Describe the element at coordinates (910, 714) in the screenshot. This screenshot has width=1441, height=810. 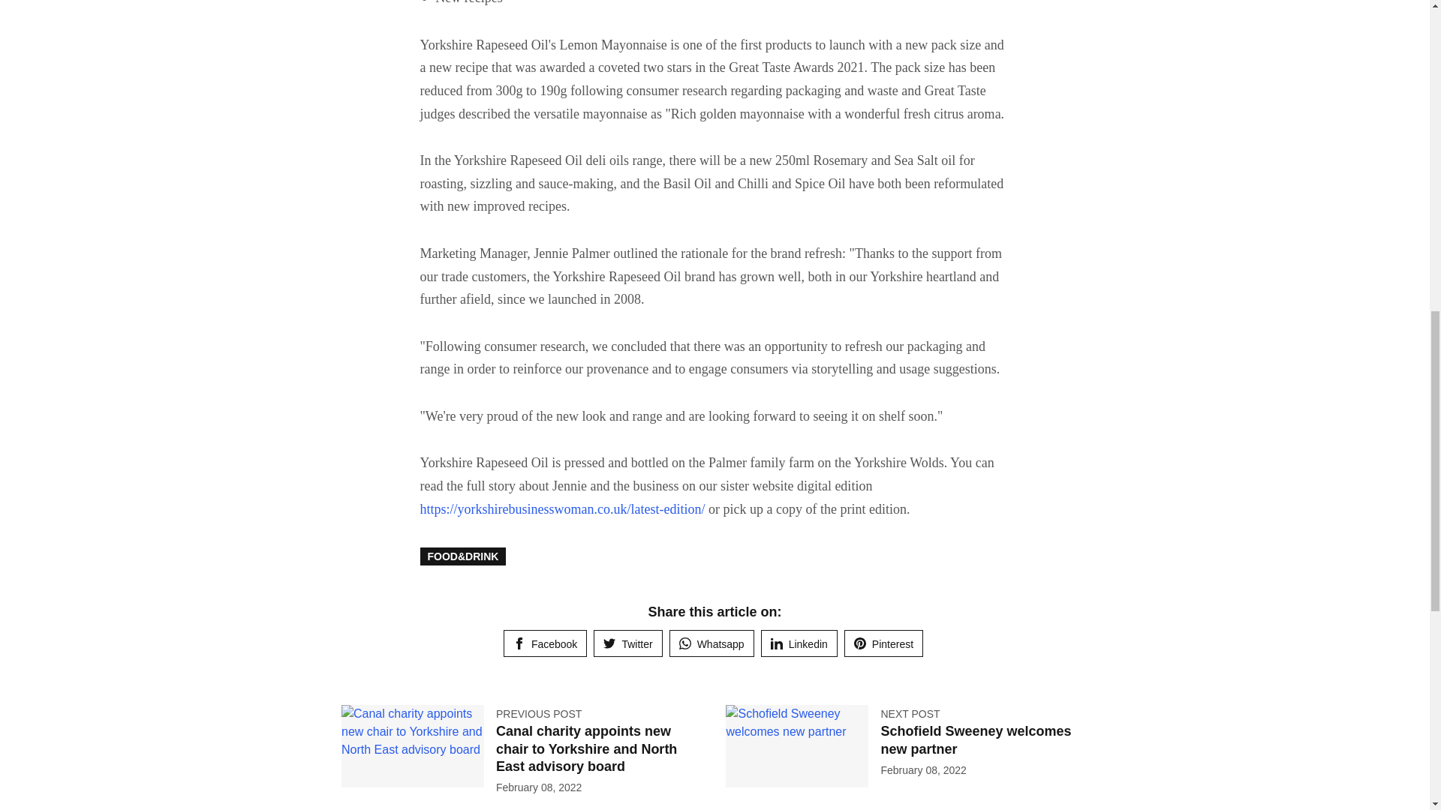
I see `NEXT POST` at that location.